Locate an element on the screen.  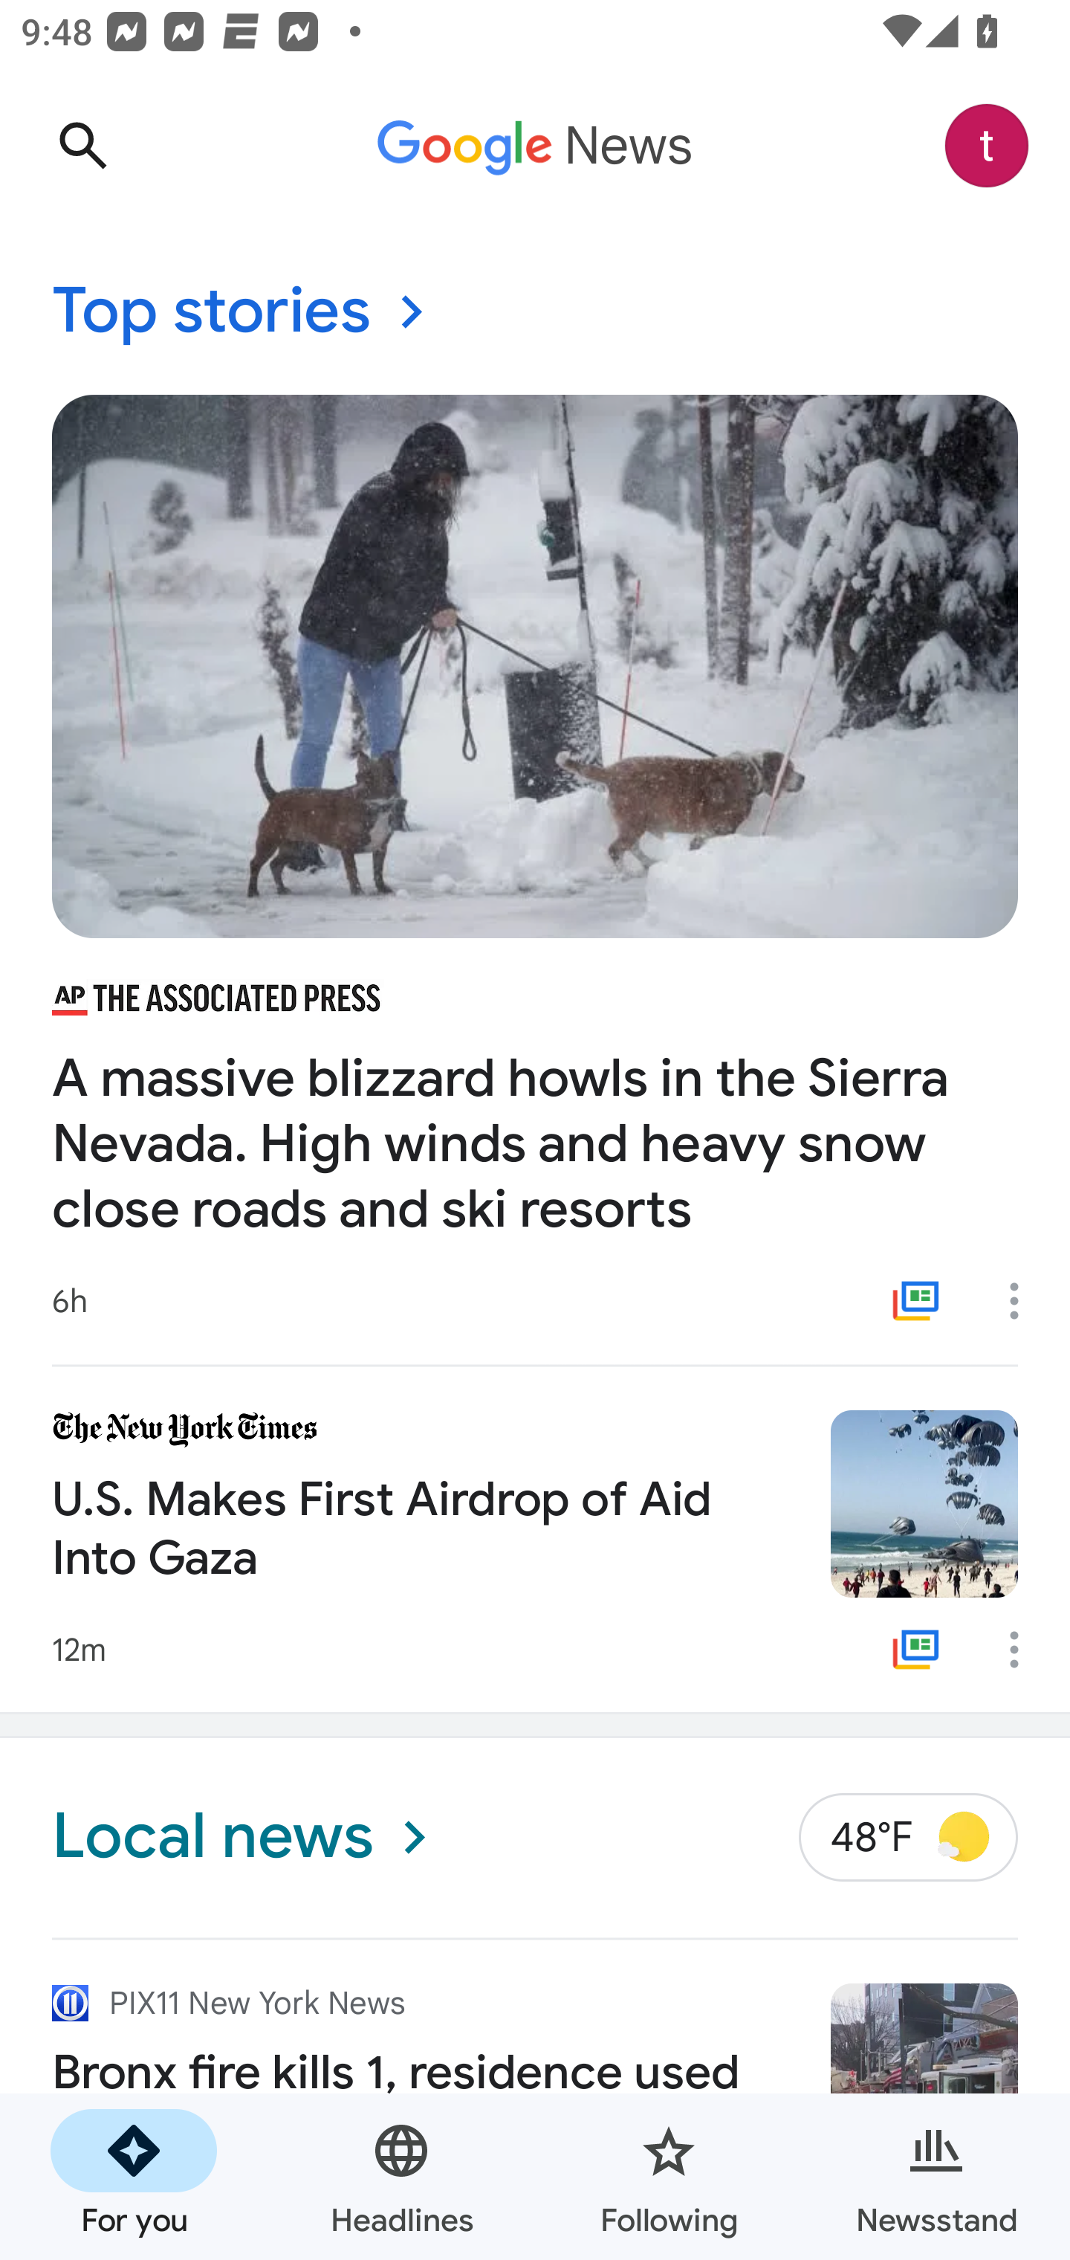
More options is located at coordinates (1024, 1650).